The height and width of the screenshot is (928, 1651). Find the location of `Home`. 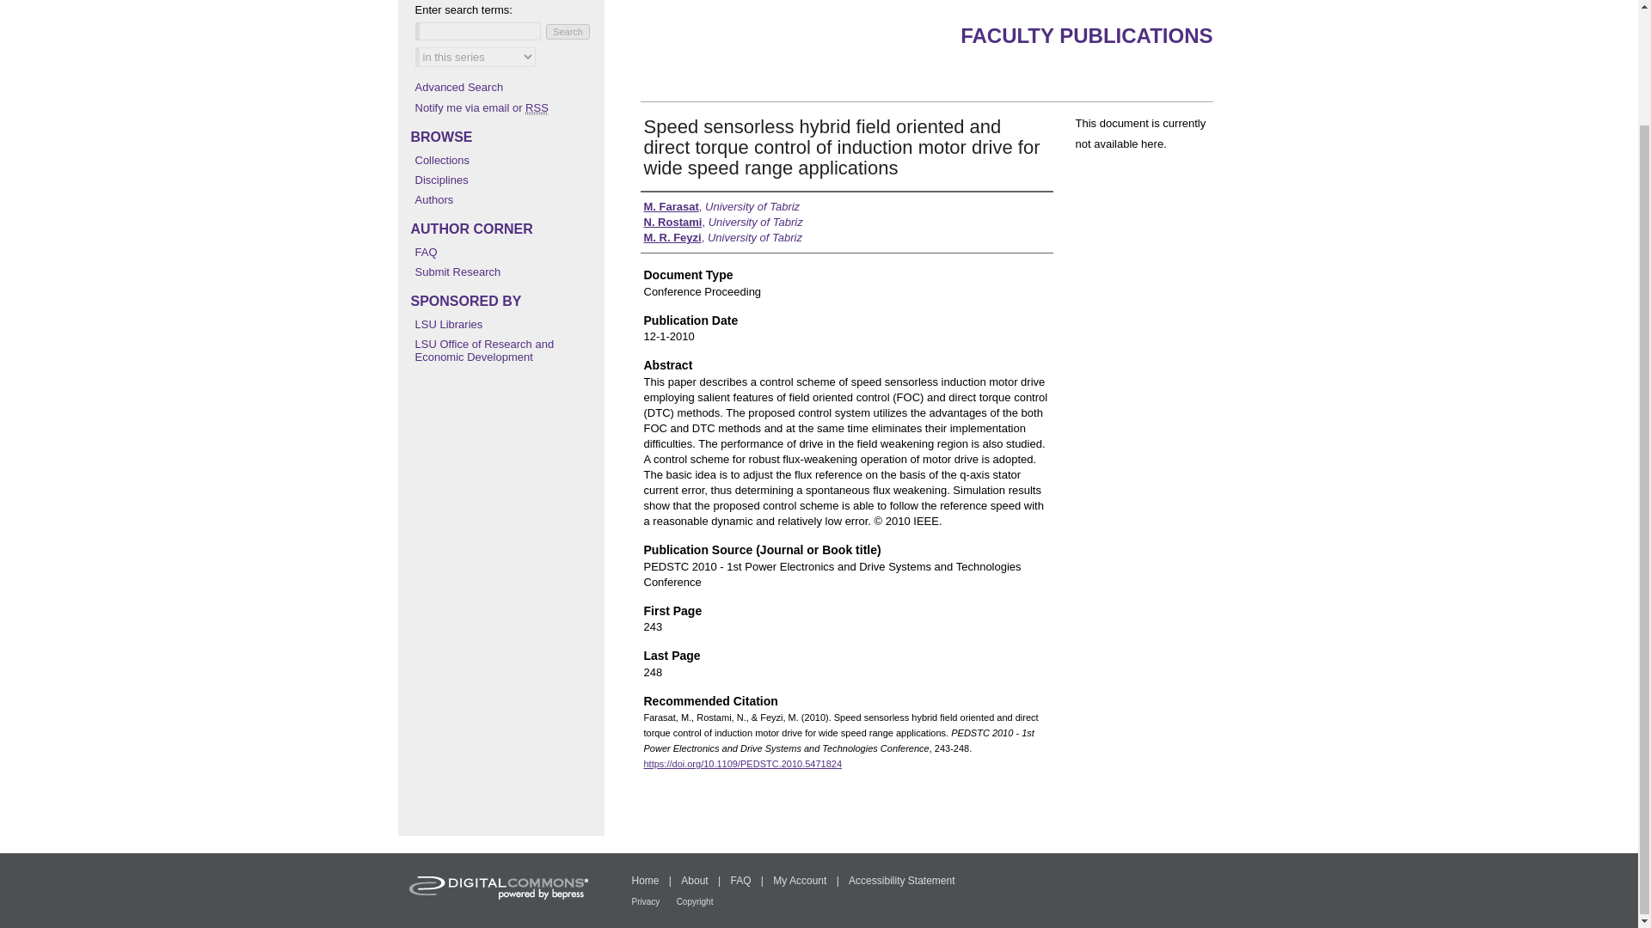

Home is located at coordinates (645, 881).